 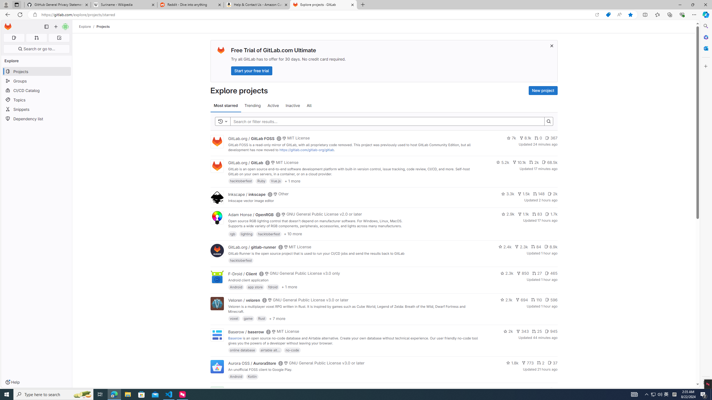 What do you see at coordinates (551, 214) in the screenshot?
I see `1.7k` at bounding box center [551, 214].